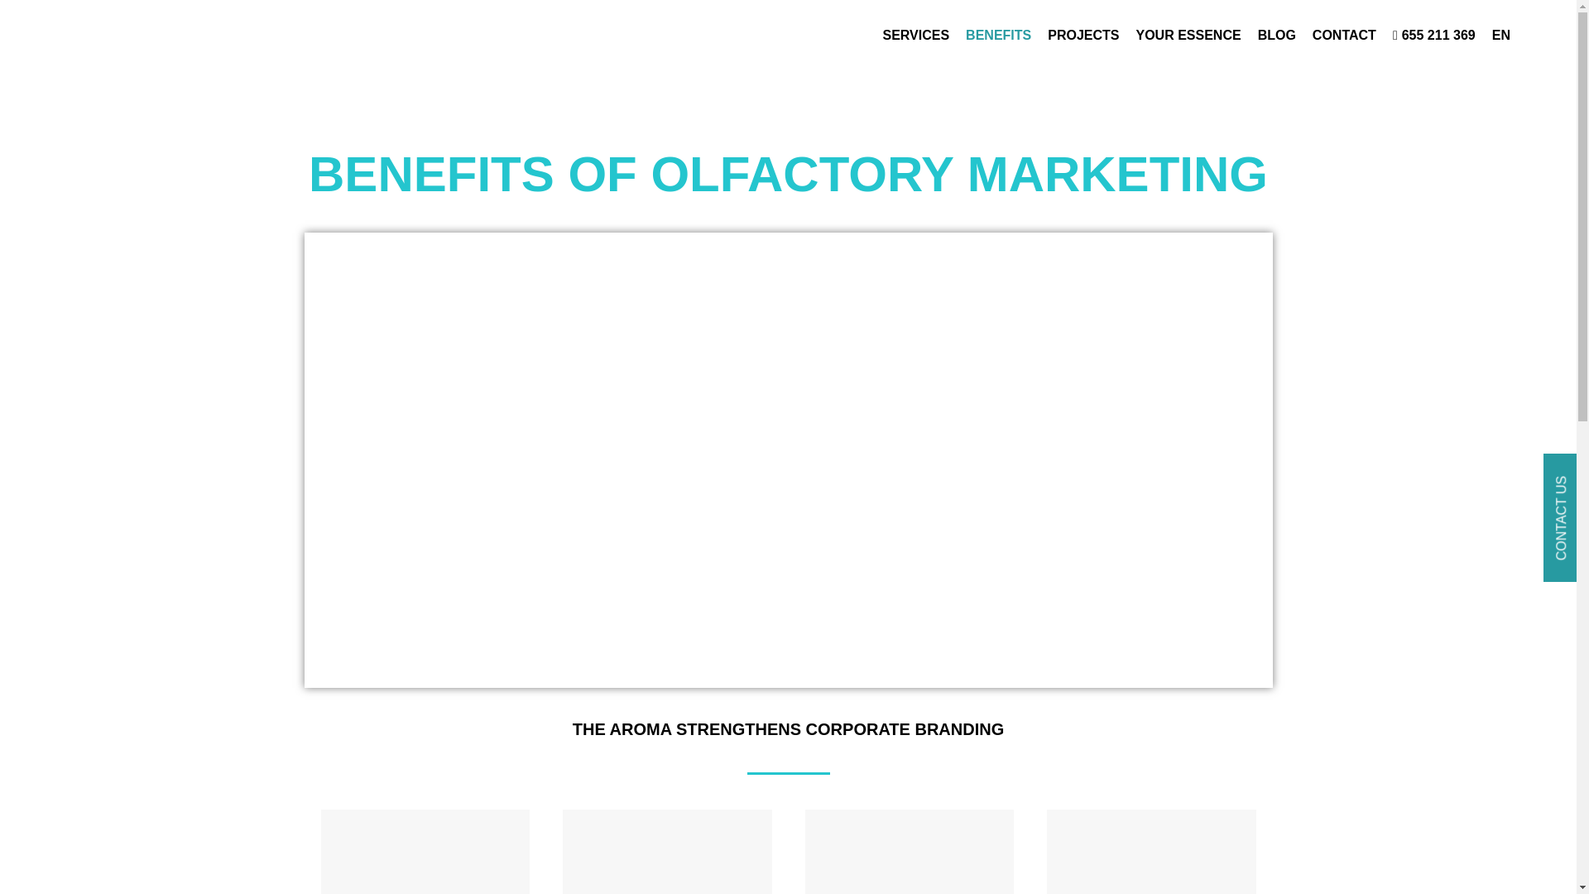 The height and width of the screenshot is (894, 1589). I want to click on PROJECTS, so click(1083, 35).